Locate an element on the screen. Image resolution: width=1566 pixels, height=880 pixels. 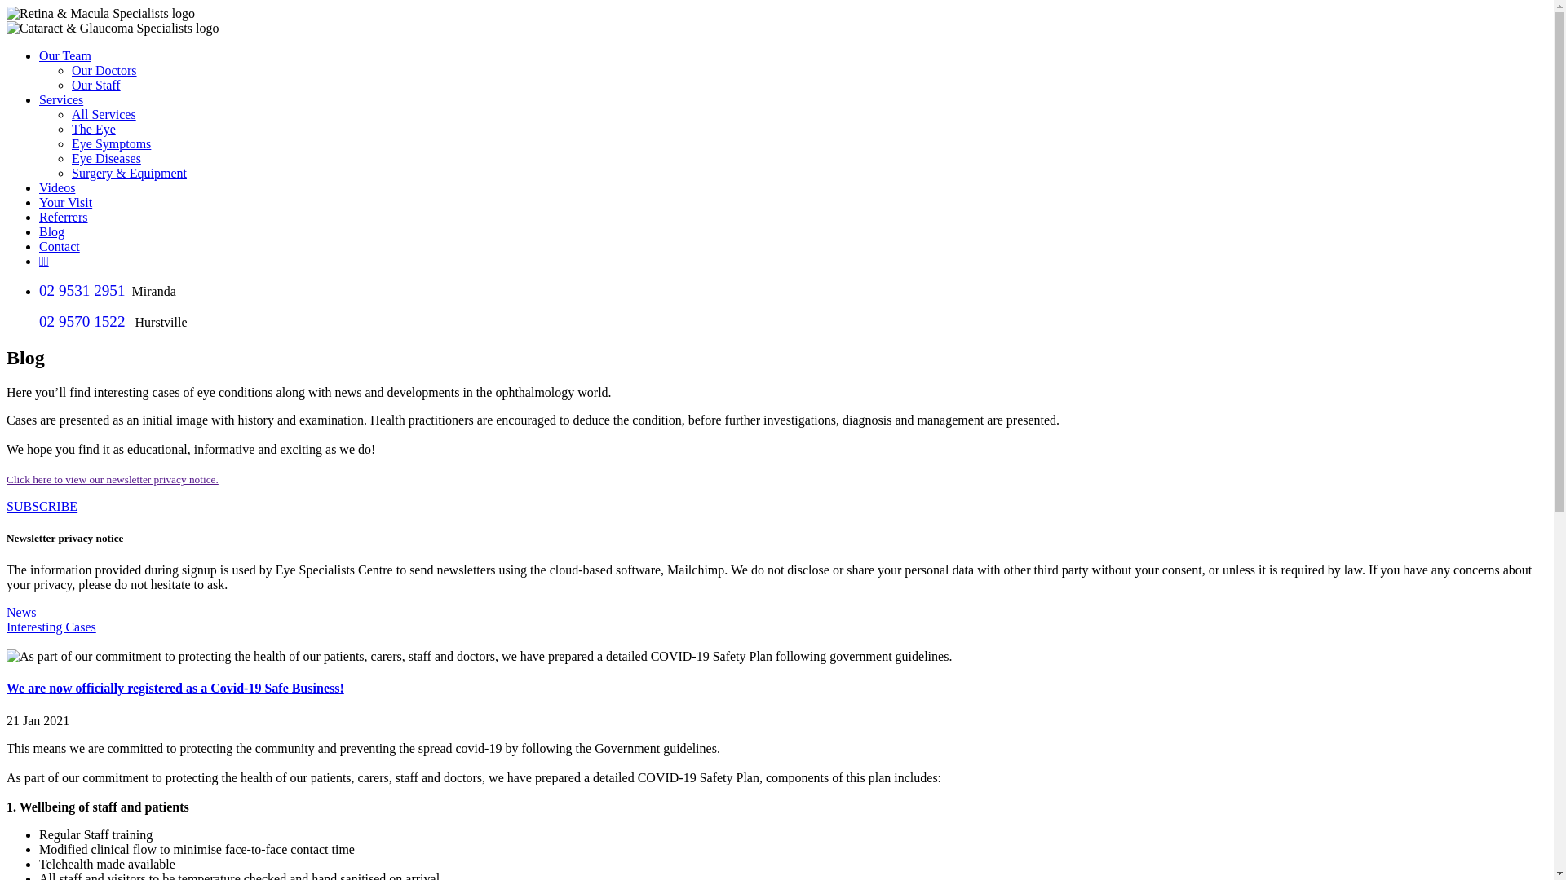
Services is located at coordinates (61, 99).